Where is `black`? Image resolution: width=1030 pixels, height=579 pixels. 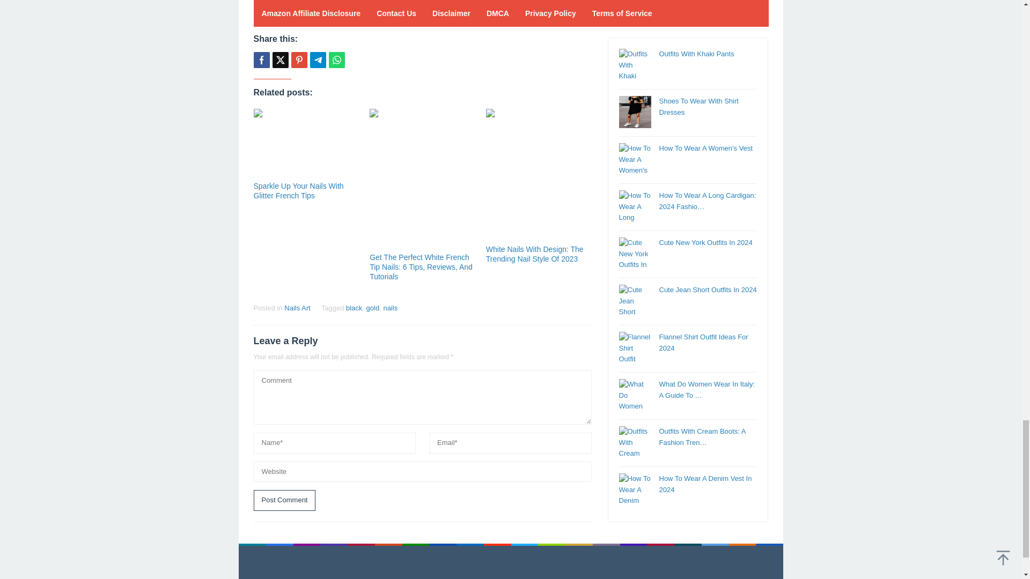
black is located at coordinates (354, 308).